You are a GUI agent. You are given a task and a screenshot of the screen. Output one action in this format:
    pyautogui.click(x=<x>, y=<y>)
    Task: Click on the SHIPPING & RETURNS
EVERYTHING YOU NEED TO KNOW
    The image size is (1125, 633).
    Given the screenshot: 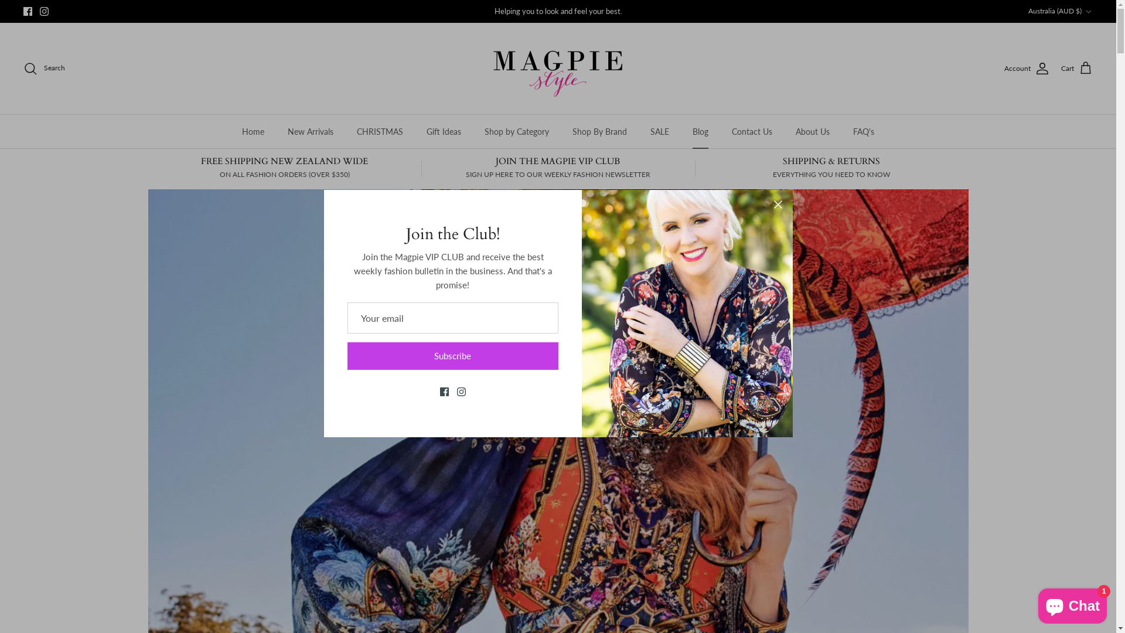 What is the action you would take?
    pyautogui.click(x=832, y=168)
    